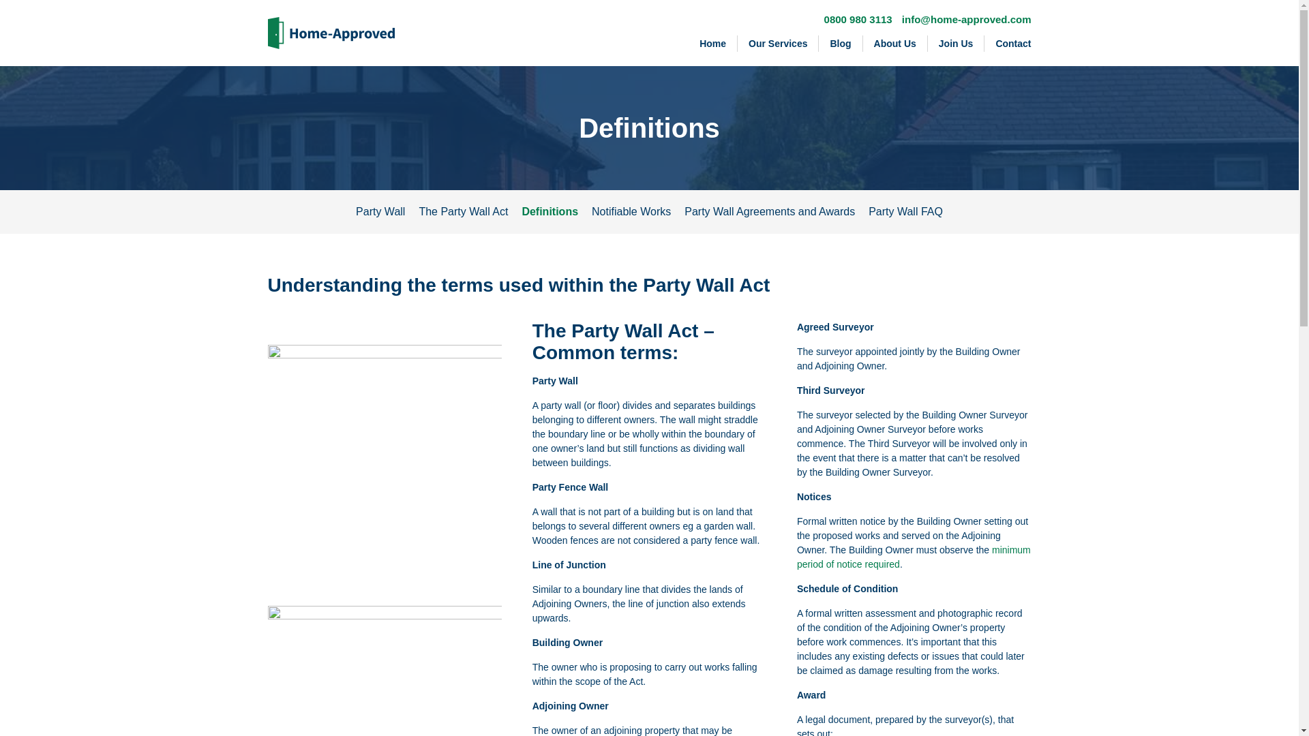 The image size is (1309, 736). I want to click on Join Us, so click(957, 43).